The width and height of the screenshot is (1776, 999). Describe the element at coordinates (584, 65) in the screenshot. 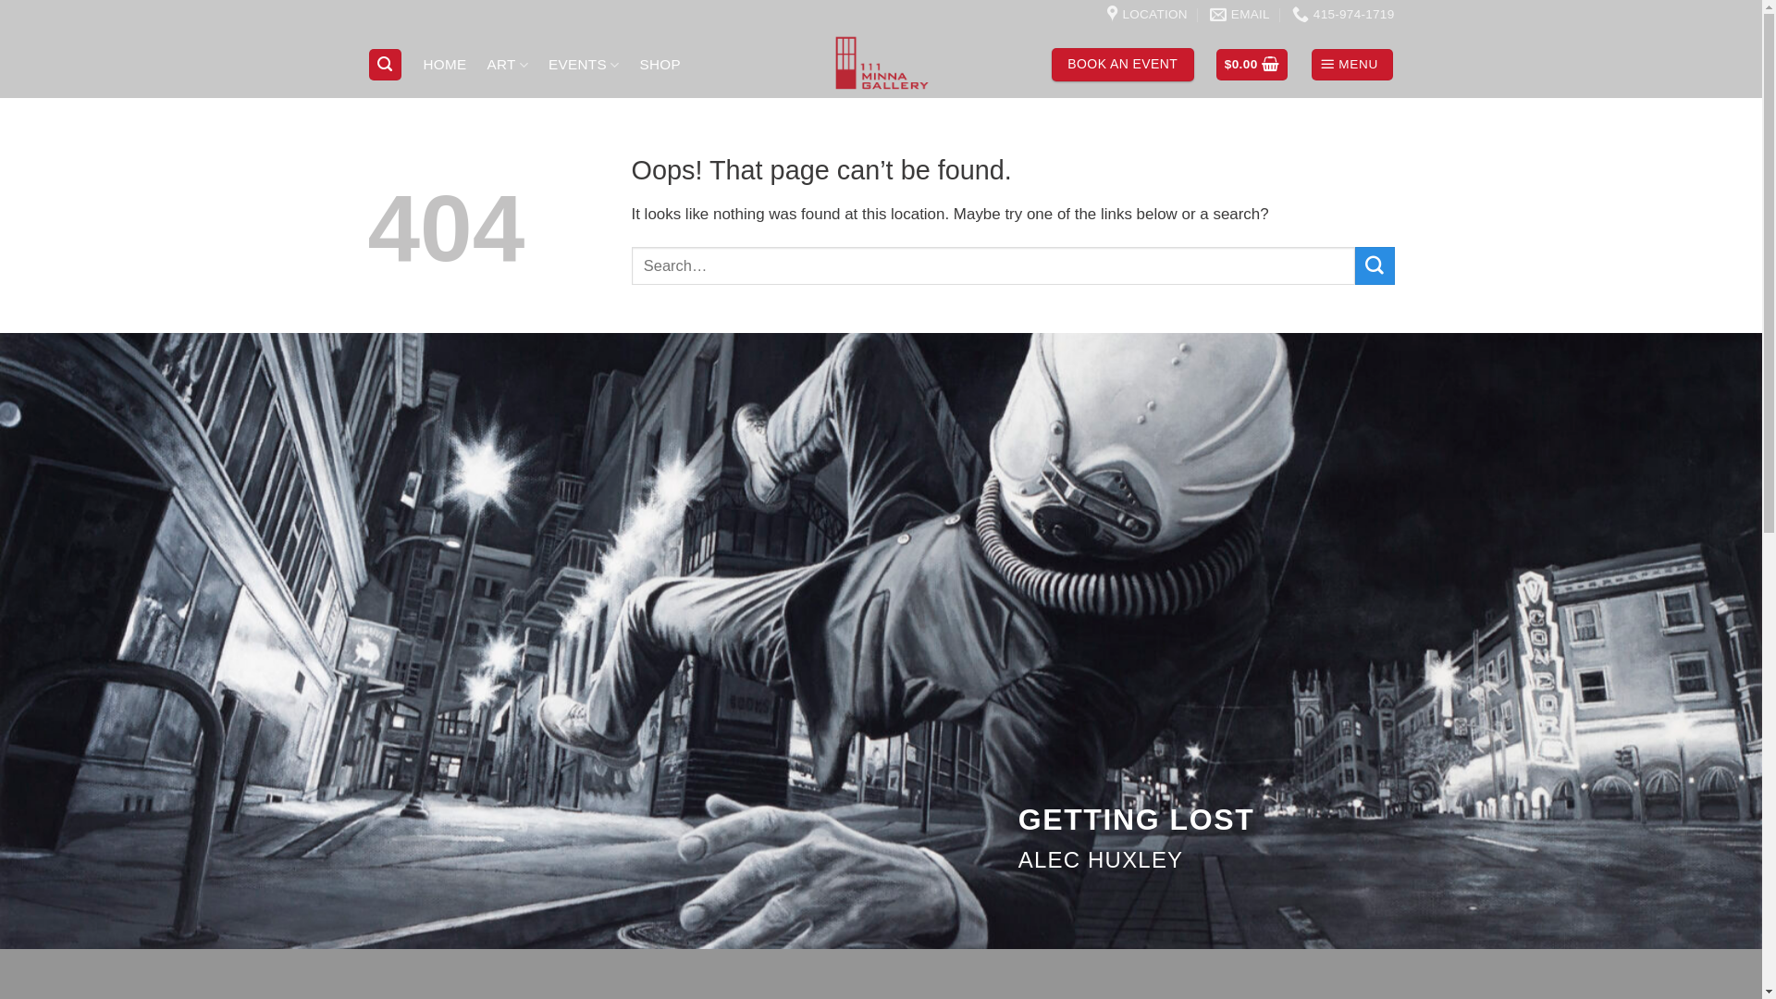

I see `EVENTS` at that location.